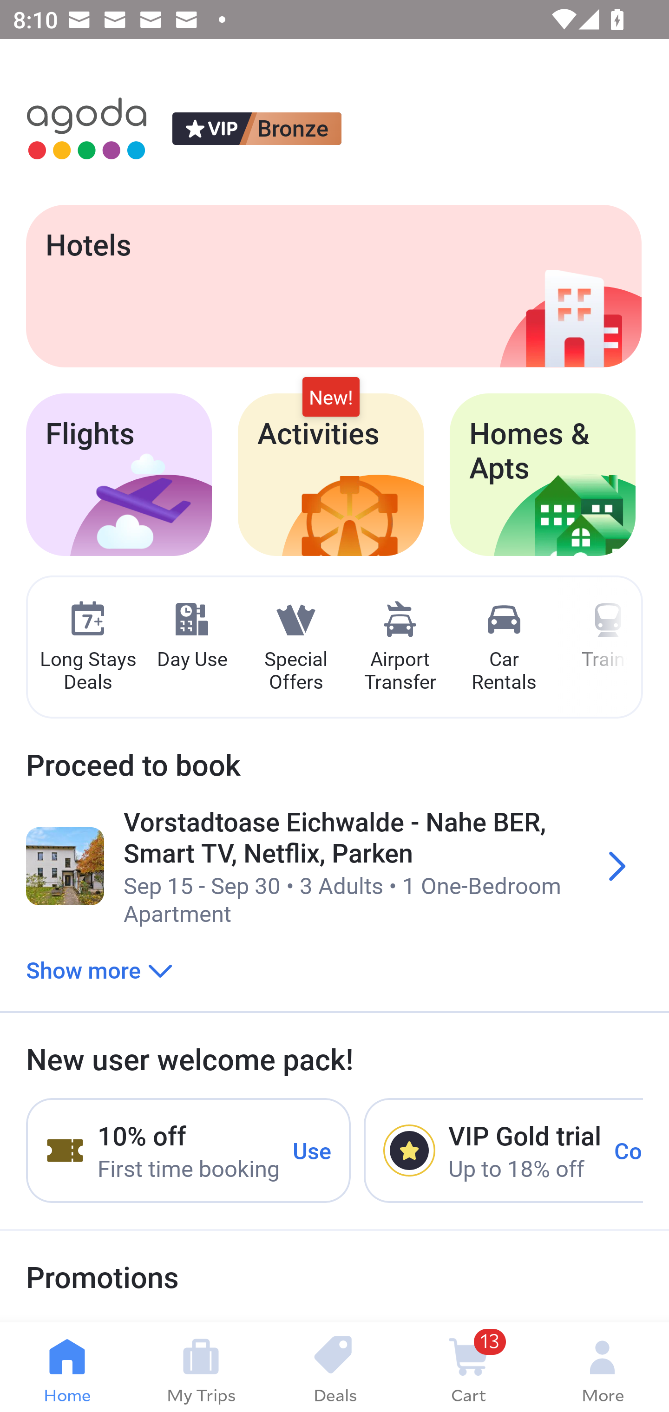 The width and height of the screenshot is (669, 1412). Describe the element at coordinates (334, 286) in the screenshot. I see `Hotels` at that location.